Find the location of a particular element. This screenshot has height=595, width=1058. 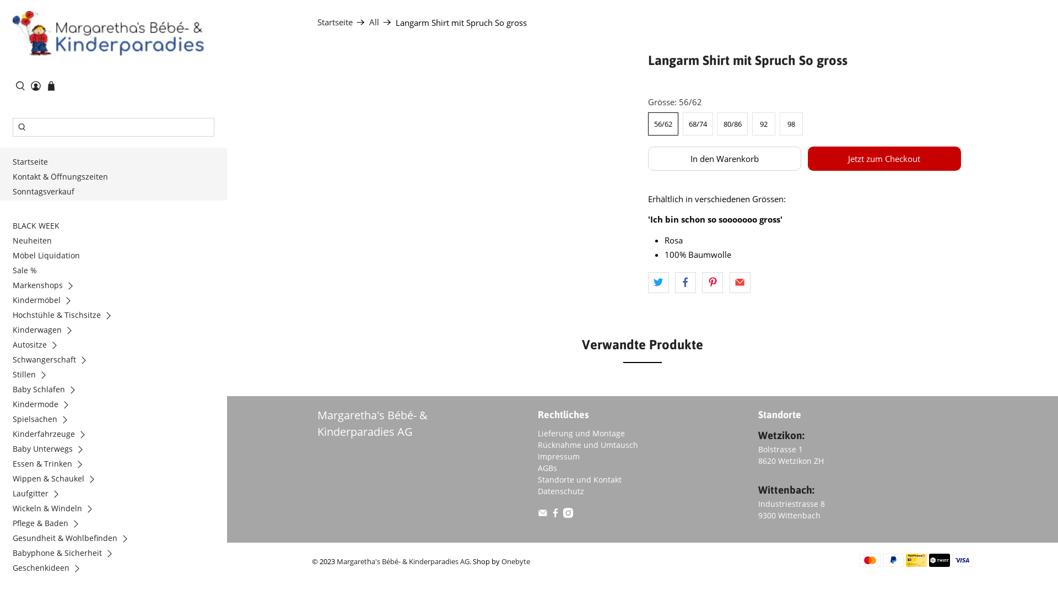

Wickeln & Windeln is located at coordinates (56, 510).